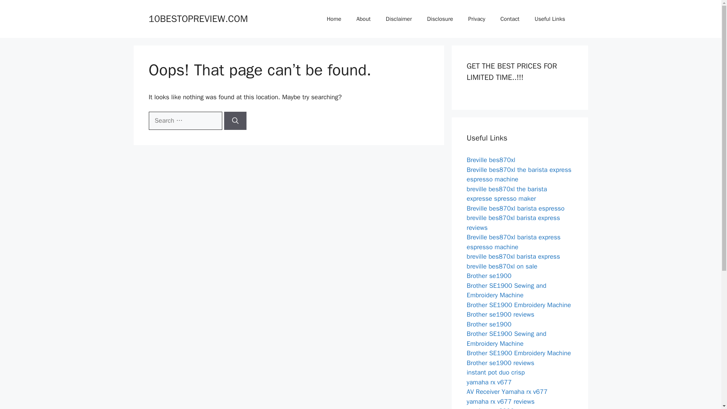  What do you see at coordinates (491, 160) in the screenshot?
I see `Breville bes870xl` at bounding box center [491, 160].